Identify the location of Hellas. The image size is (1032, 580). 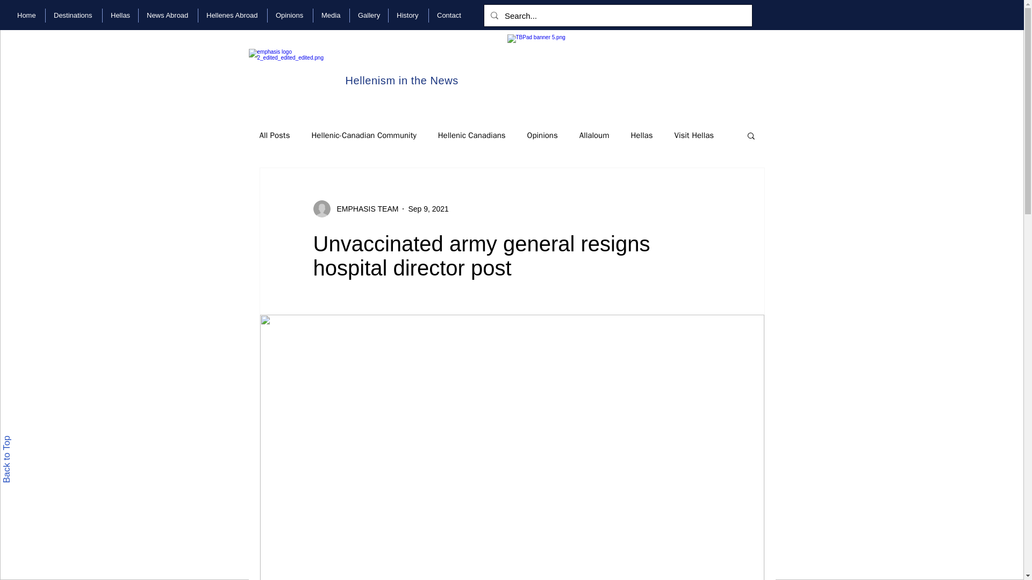
(120, 16).